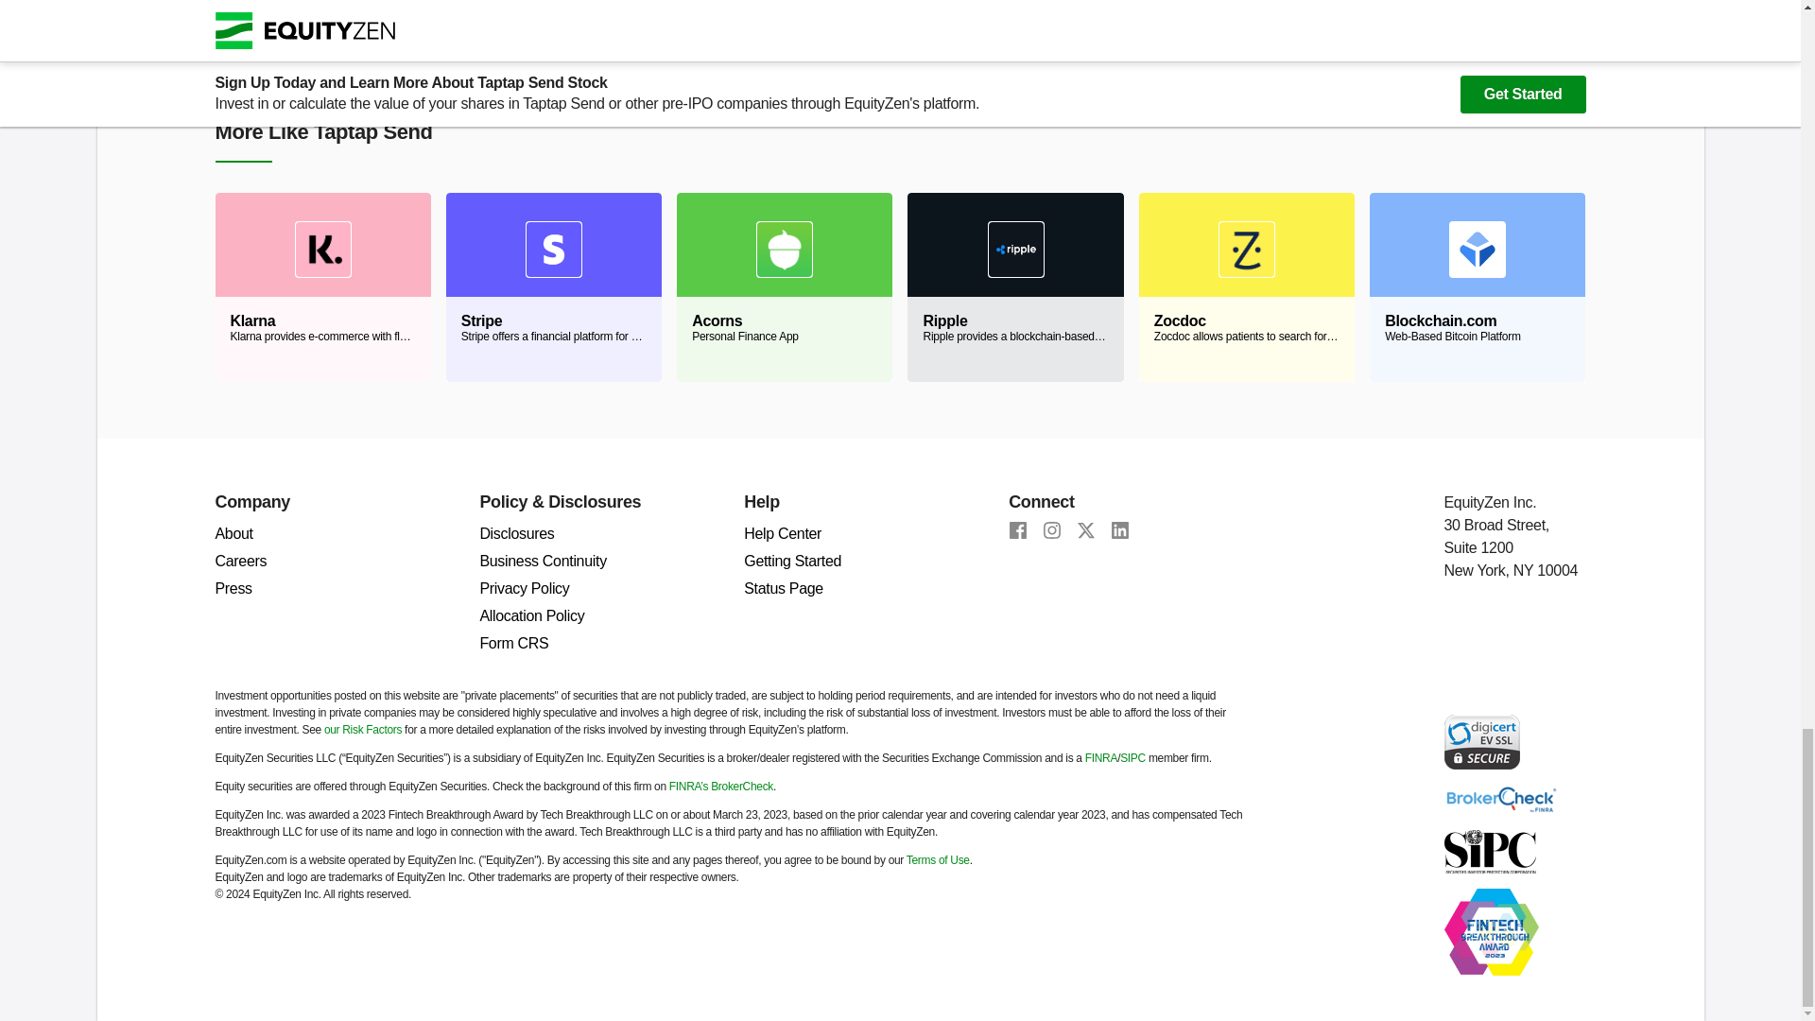 The image size is (1815, 1021). Describe the element at coordinates (241, 561) in the screenshot. I see `Careers` at that location.